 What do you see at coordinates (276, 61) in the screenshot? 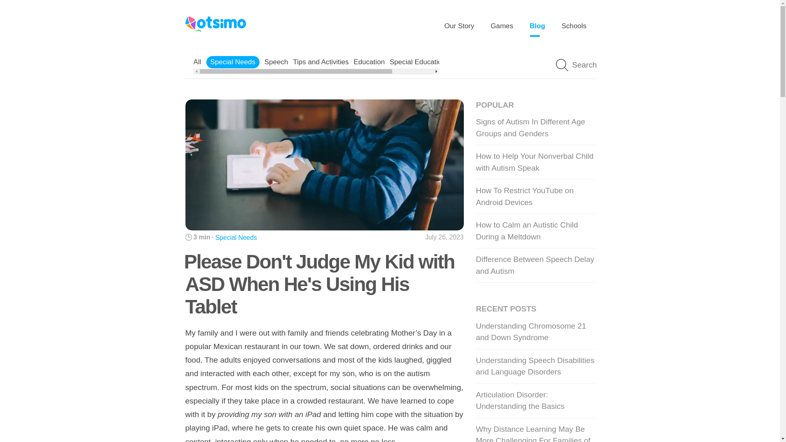
I see `Speech` at bounding box center [276, 61].